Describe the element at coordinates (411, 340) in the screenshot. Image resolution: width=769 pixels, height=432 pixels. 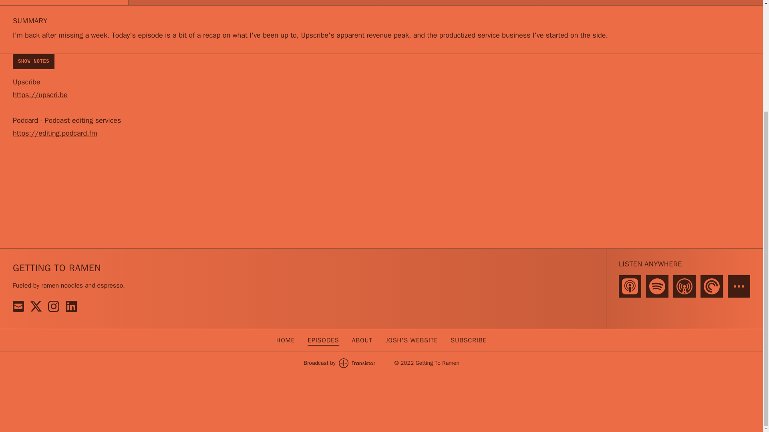
I see `JOSH'S WEBSITE` at that location.